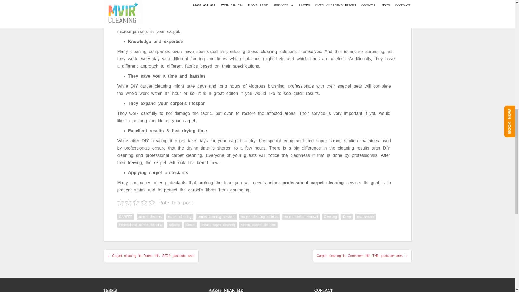 The height and width of the screenshot is (292, 519). Describe the element at coordinates (347, 217) in the screenshot. I see `Deep` at that location.